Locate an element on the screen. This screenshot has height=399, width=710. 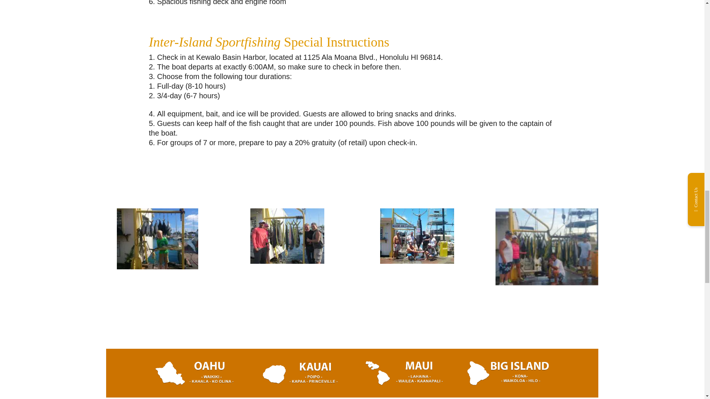
El6Bip8E is located at coordinates (158, 267).